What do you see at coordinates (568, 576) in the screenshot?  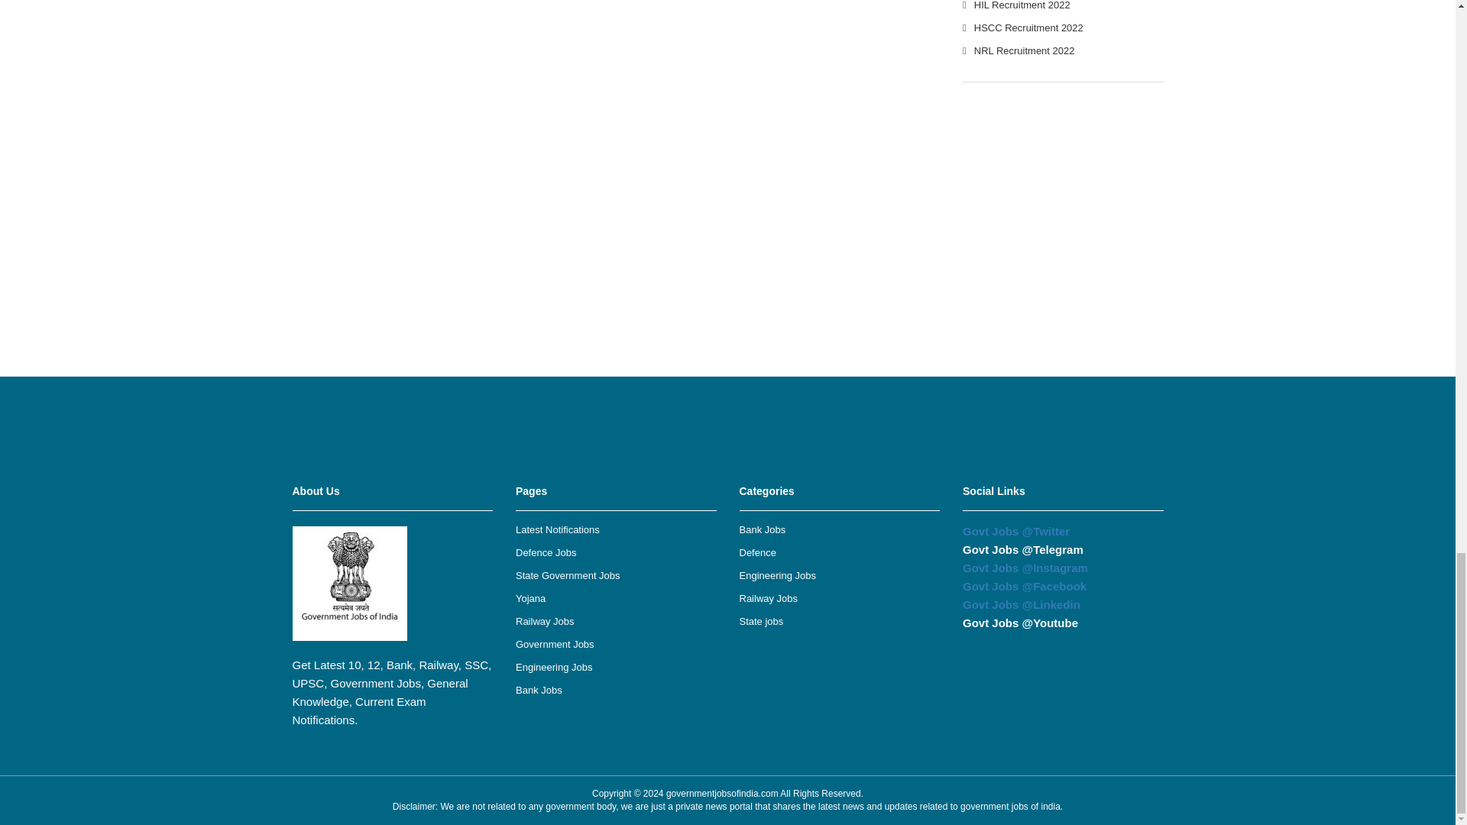 I see `State Government Jobs` at bounding box center [568, 576].